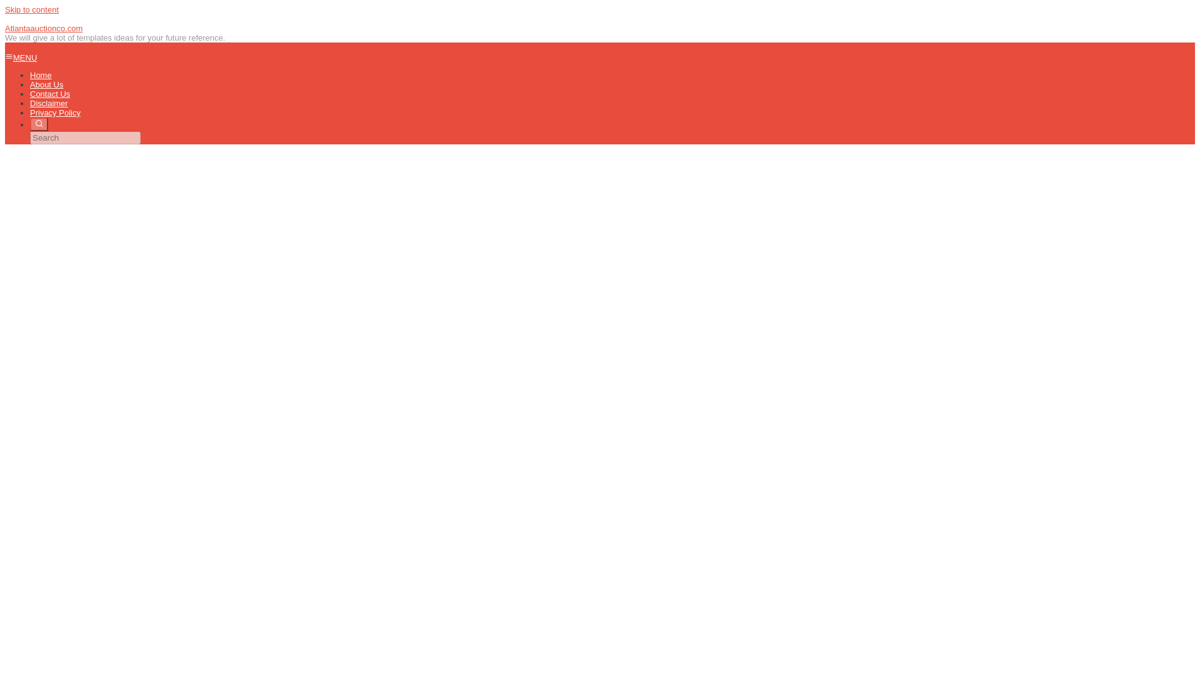 The image size is (1200, 675). I want to click on Disclaimer, so click(49, 102).